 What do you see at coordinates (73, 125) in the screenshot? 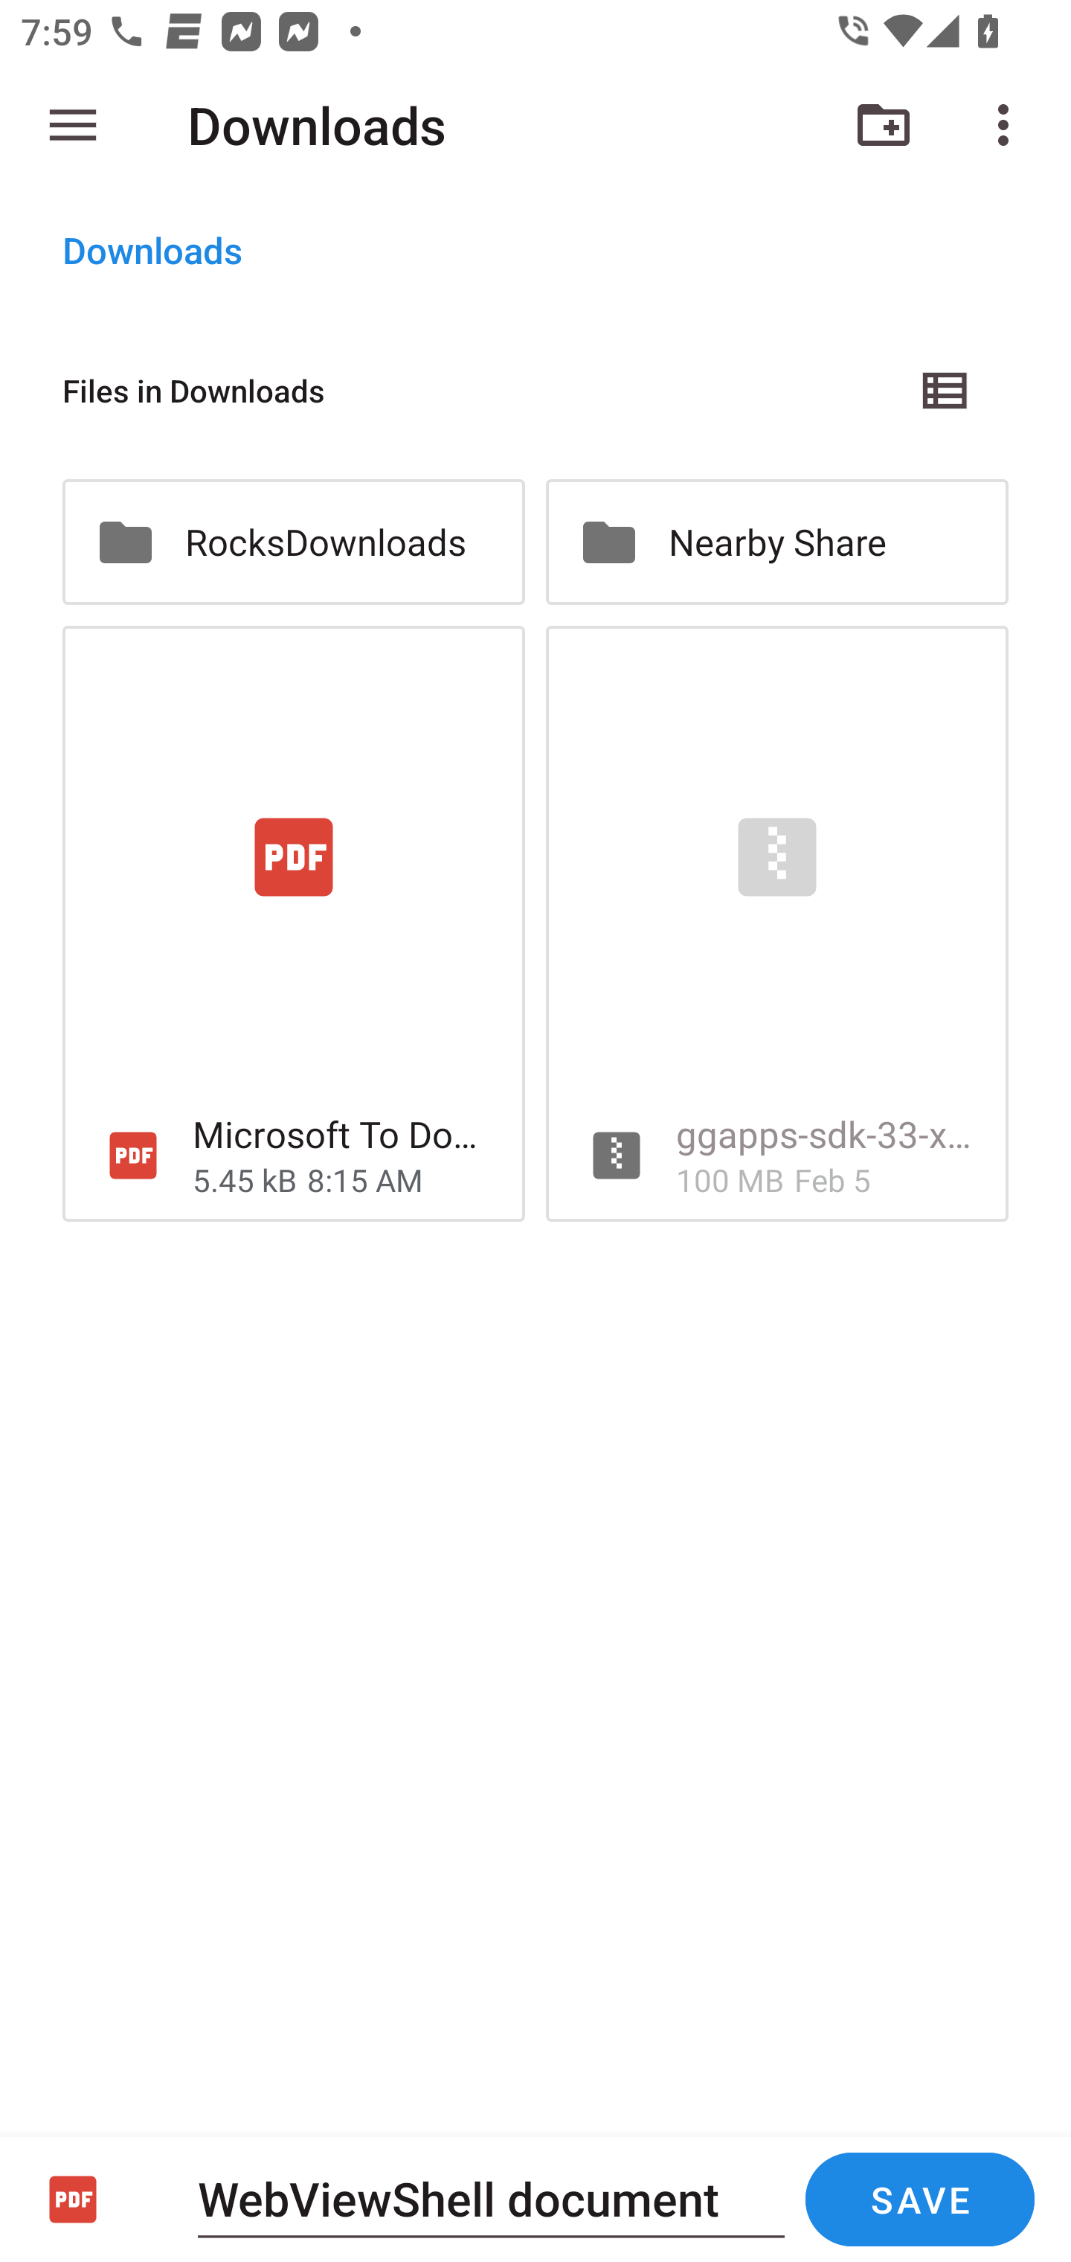
I see `Show roots` at bounding box center [73, 125].